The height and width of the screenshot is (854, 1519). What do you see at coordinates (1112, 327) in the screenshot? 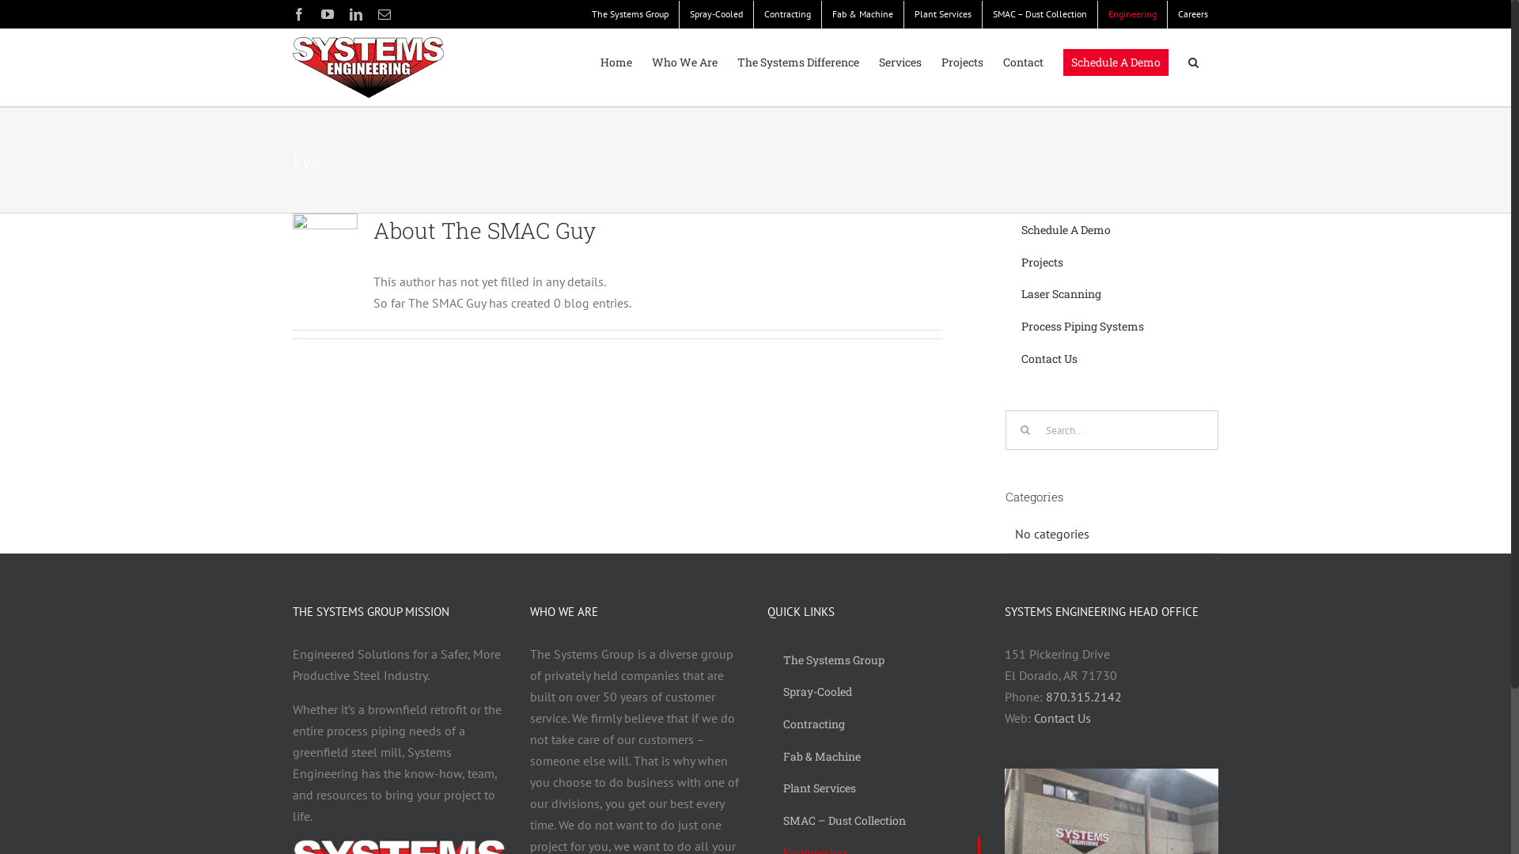
I see `Process Piping Systems` at bounding box center [1112, 327].